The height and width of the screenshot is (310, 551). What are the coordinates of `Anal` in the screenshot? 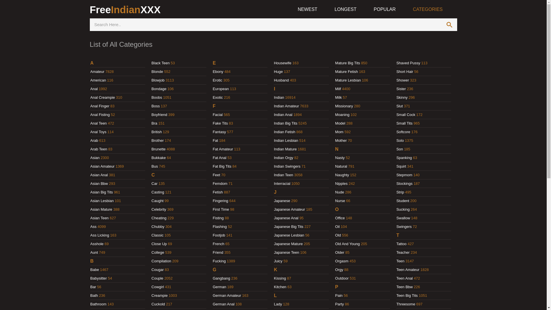 It's located at (94, 89).